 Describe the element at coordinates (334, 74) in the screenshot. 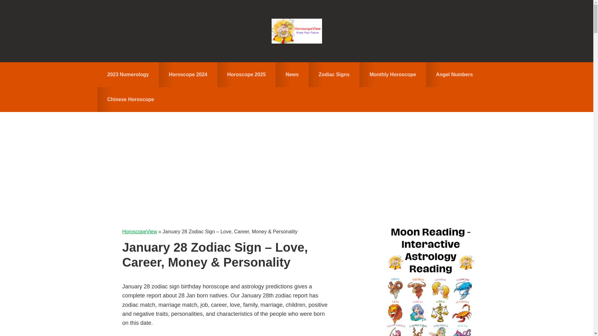

I see `Zodiac Signs` at that location.